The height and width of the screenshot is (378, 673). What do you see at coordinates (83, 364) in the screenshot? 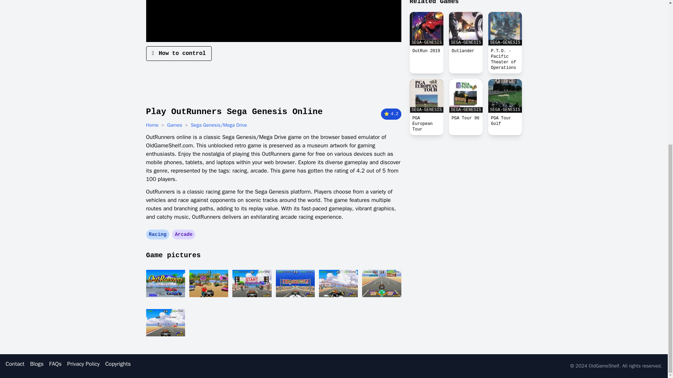
I see `Privacy Policy` at bounding box center [83, 364].